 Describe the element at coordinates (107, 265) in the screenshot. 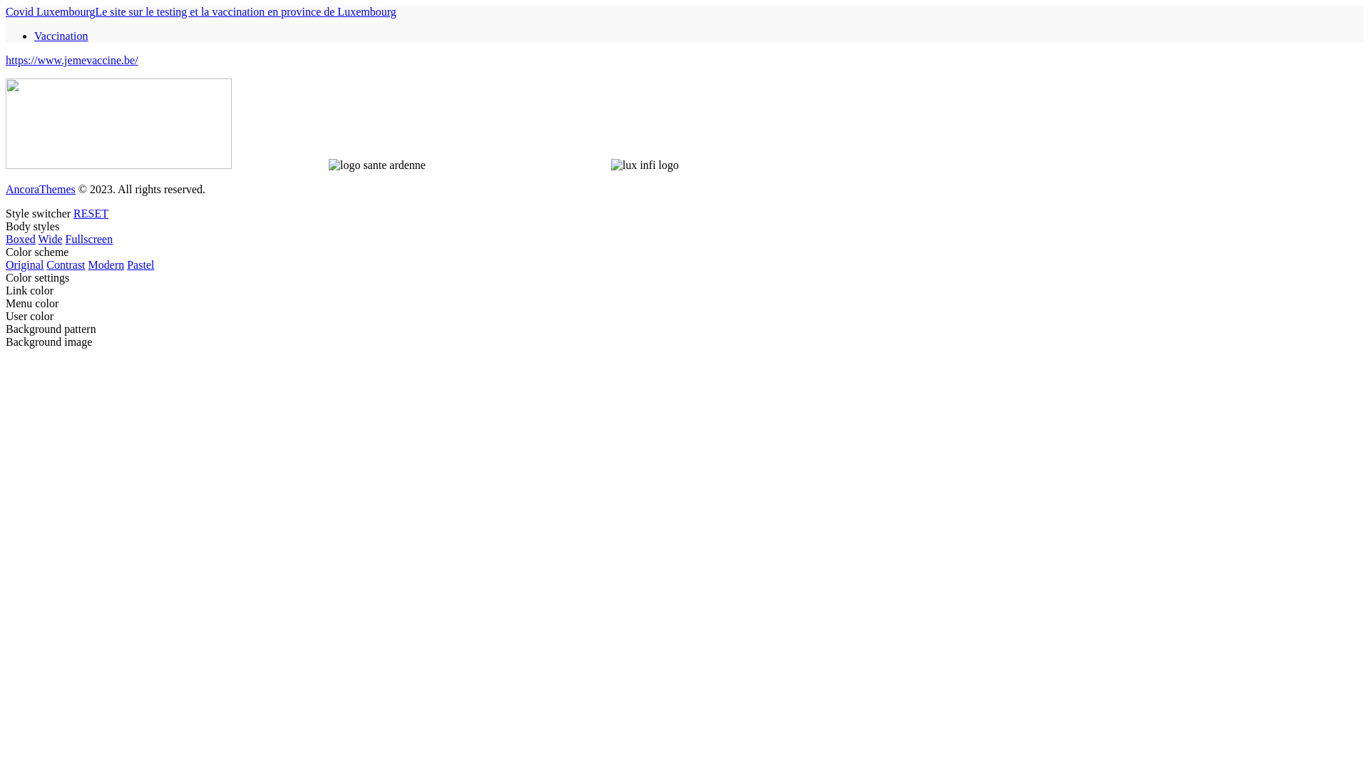

I see `Modern` at that location.